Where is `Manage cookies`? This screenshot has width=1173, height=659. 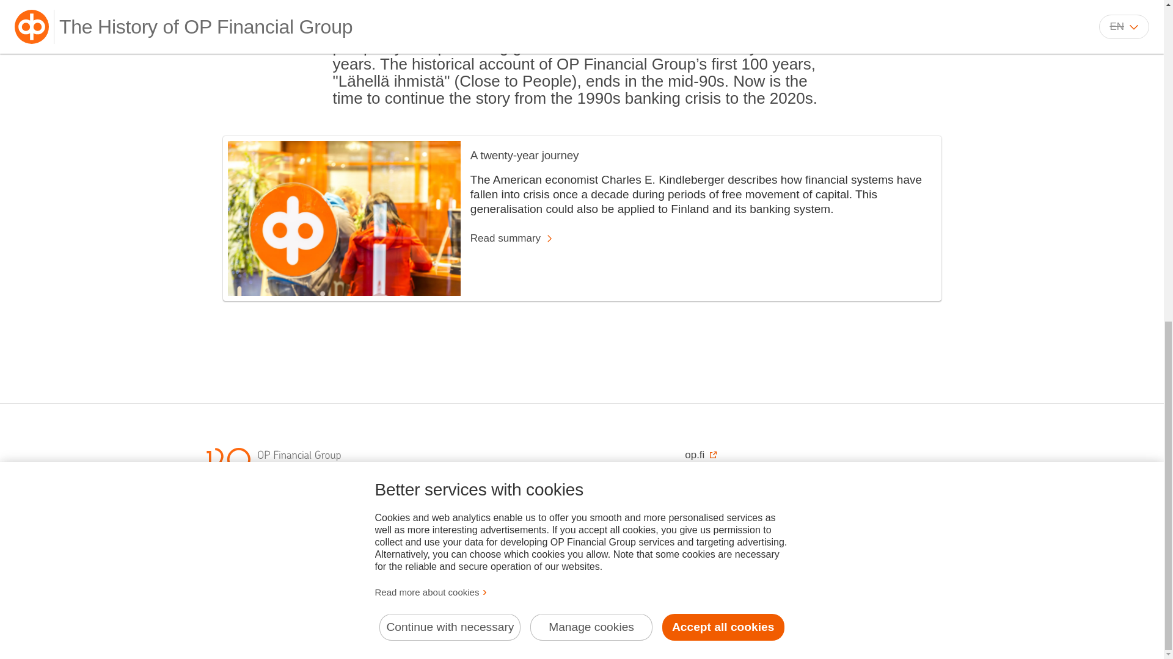
Manage cookies is located at coordinates (591, 6).